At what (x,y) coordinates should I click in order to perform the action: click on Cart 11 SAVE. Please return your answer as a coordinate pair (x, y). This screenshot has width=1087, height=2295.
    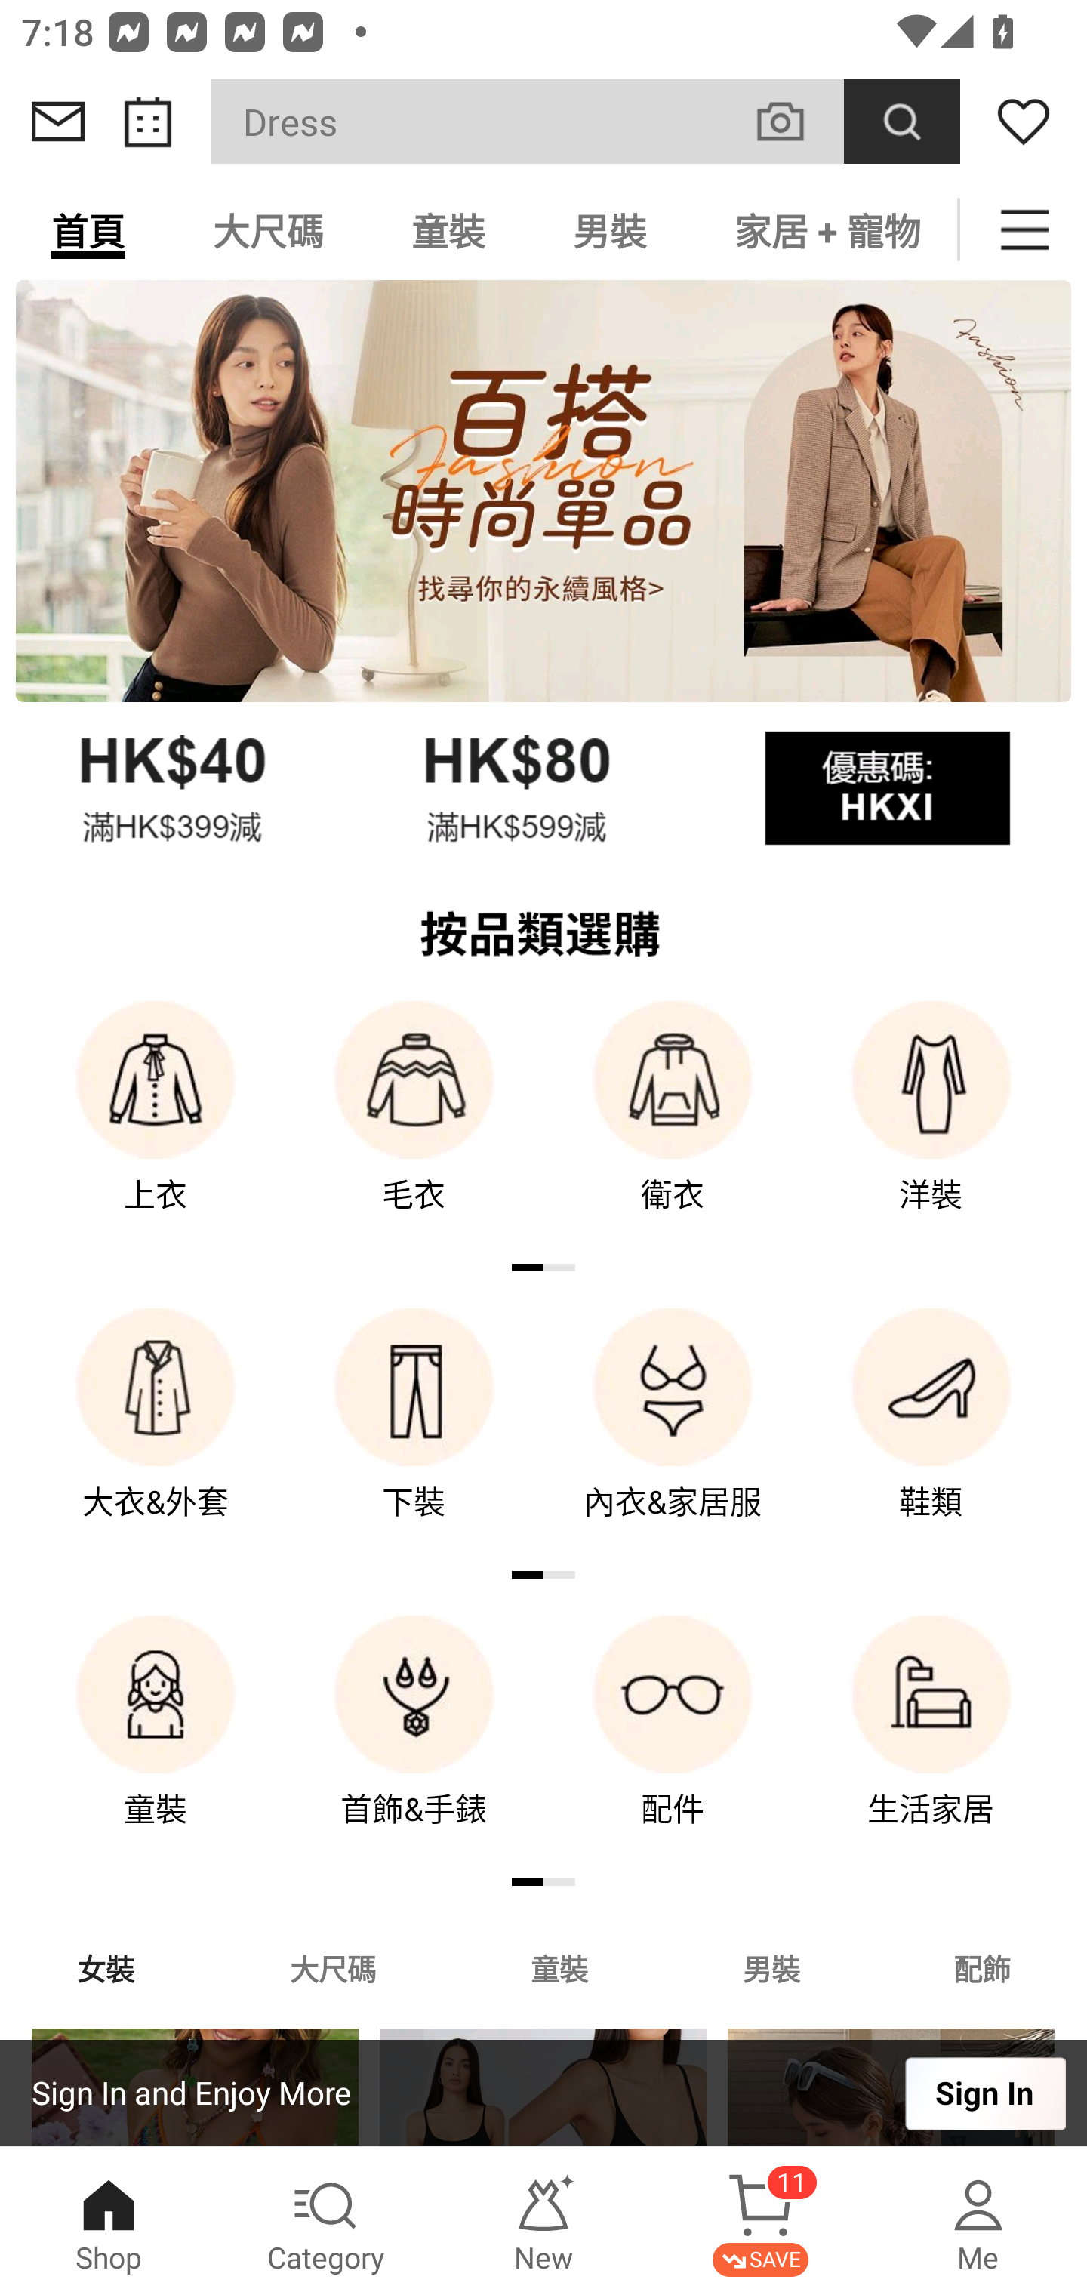
    Looking at the image, I should click on (761, 2221).